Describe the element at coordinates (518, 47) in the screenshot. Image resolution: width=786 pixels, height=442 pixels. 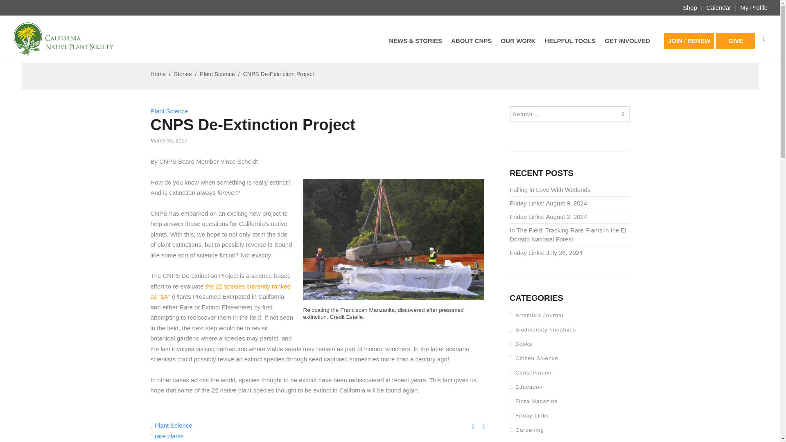
I see `OUR WORK` at that location.